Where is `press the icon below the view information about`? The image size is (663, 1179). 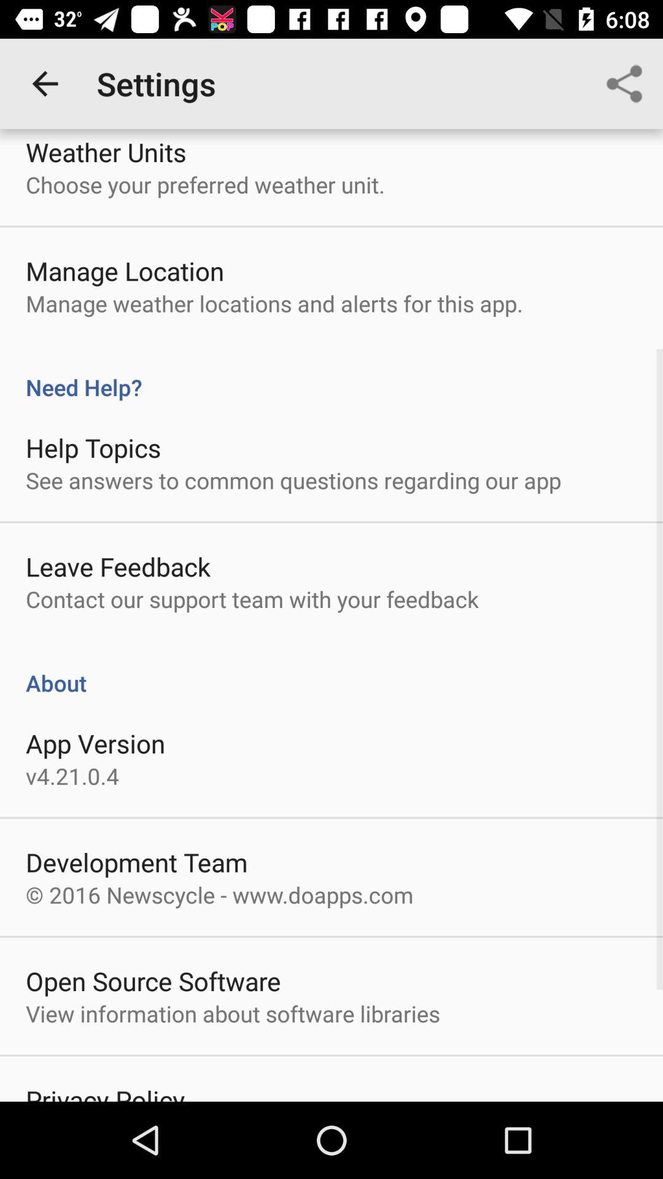 press the icon below the view information about is located at coordinates (106, 1092).